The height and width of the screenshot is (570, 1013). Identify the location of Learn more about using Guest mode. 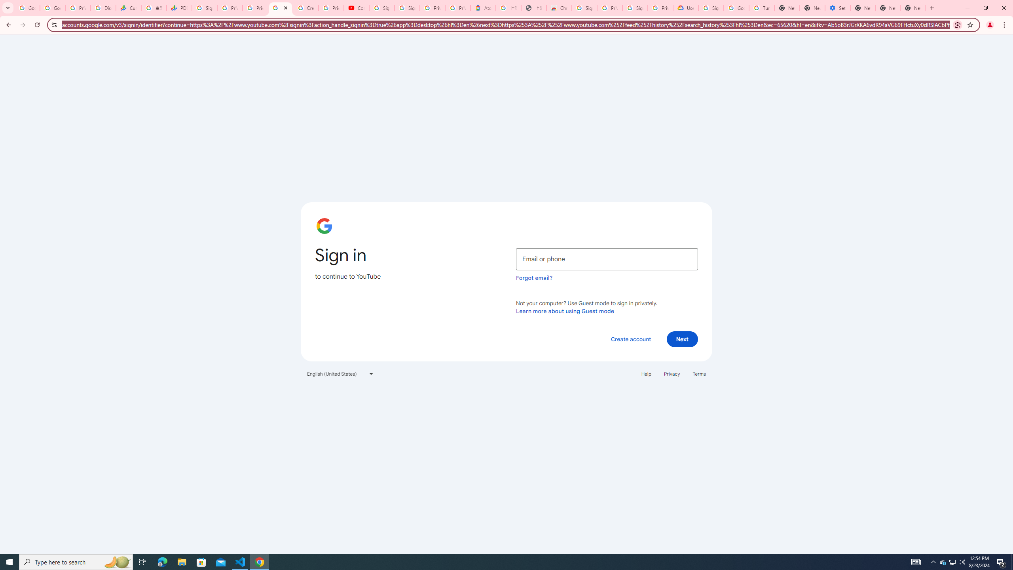
(565, 311).